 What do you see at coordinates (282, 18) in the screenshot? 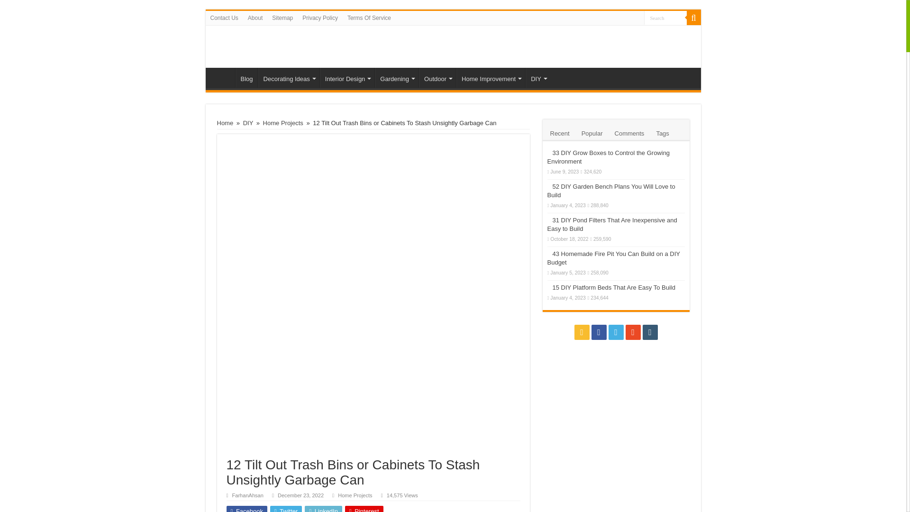
I see `Sitemap` at bounding box center [282, 18].